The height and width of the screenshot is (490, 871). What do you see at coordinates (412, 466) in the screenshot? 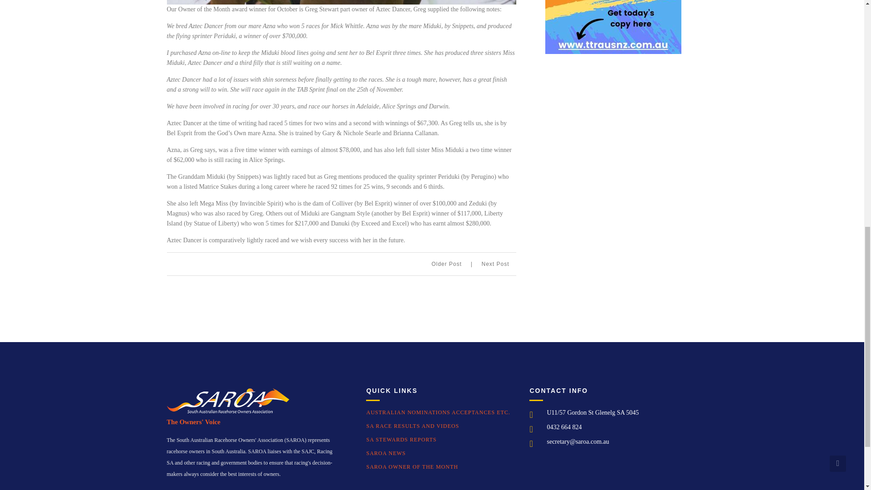
I see `SAROA OWNER OF THE MONTH` at bounding box center [412, 466].